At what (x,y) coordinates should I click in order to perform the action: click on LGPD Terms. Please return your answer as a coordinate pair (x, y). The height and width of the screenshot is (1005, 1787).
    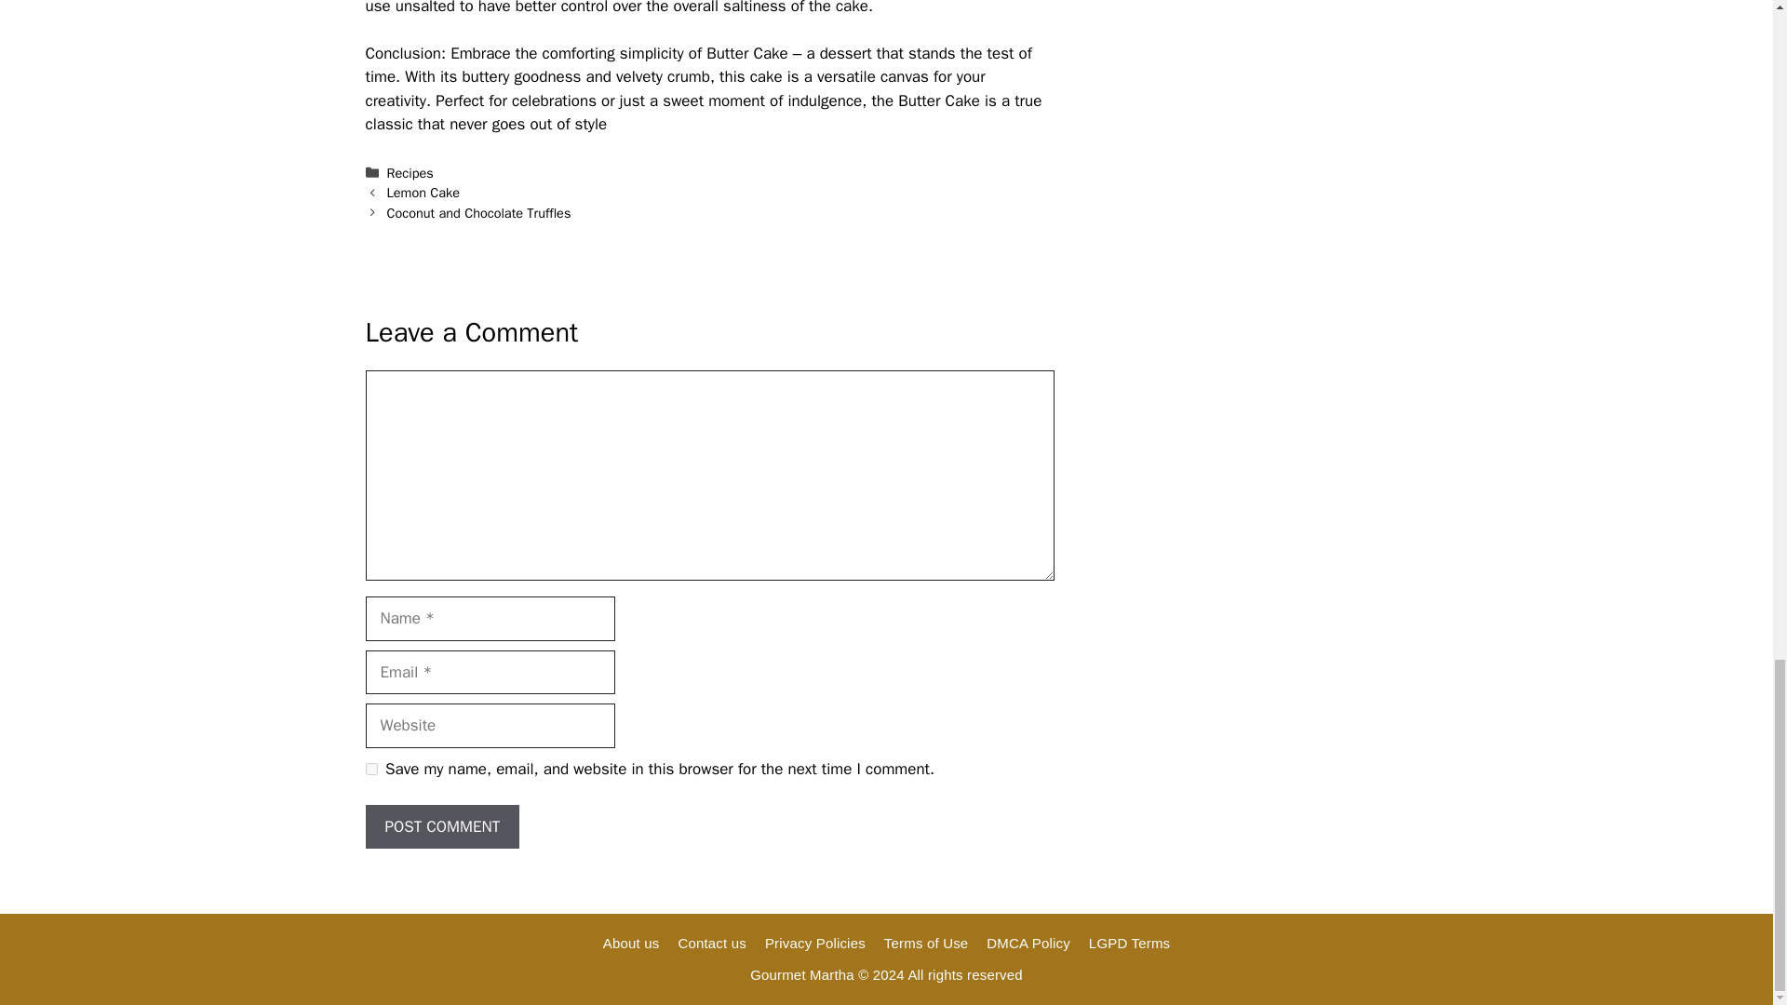
    Looking at the image, I should click on (1129, 943).